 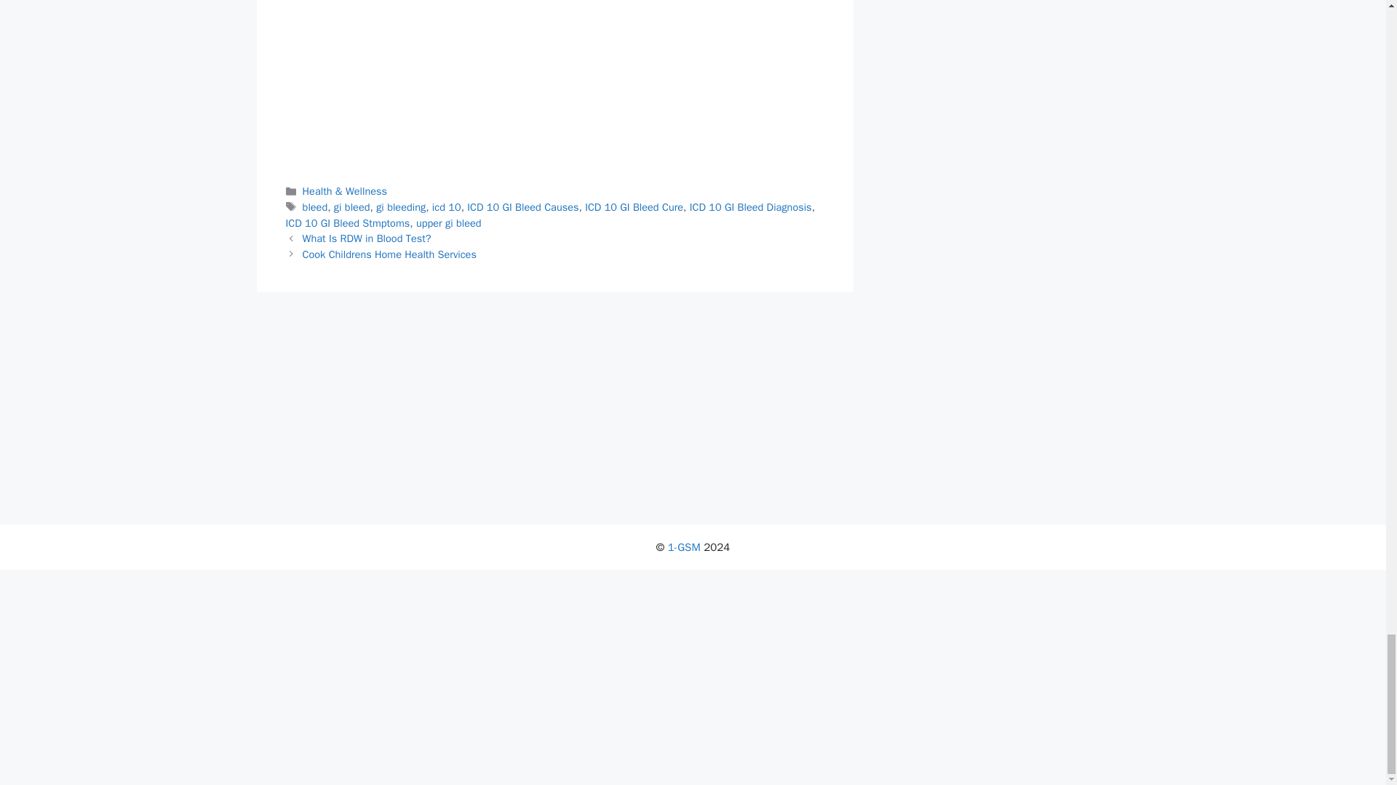 I want to click on Cook Childrens Home Health Services, so click(x=389, y=254).